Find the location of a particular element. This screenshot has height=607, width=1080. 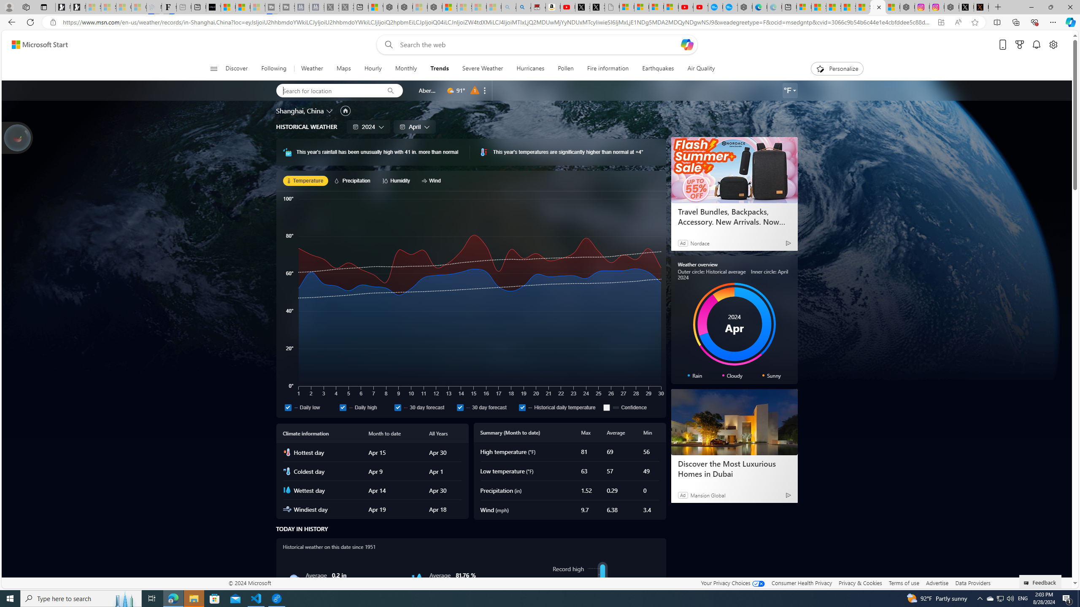

Class: button-glyph is located at coordinates (213, 69).